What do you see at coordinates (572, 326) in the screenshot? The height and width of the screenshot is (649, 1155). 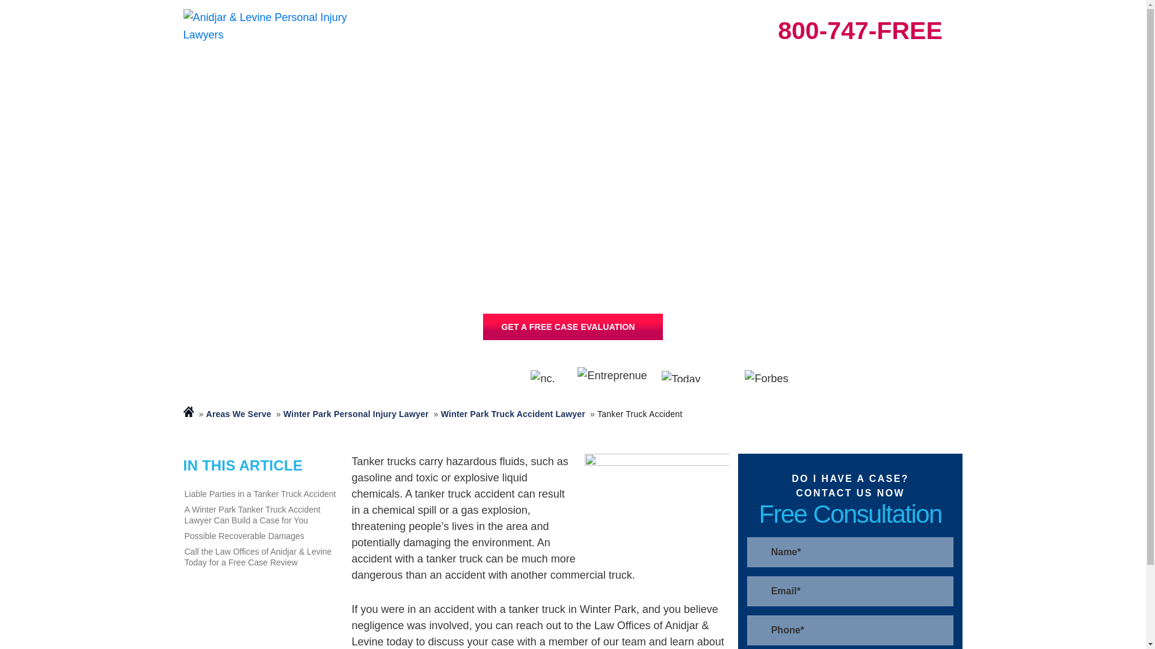 I see `SPEAK TO AN ATTORNEY NOW ` at bounding box center [572, 326].